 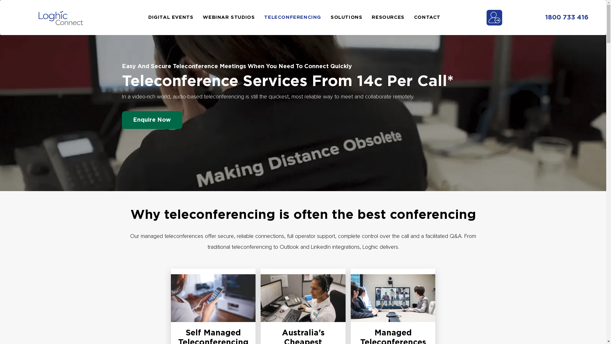 What do you see at coordinates (567, 18) in the screenshot?
I see `1800 733 416` at bounding box center [567, 18].